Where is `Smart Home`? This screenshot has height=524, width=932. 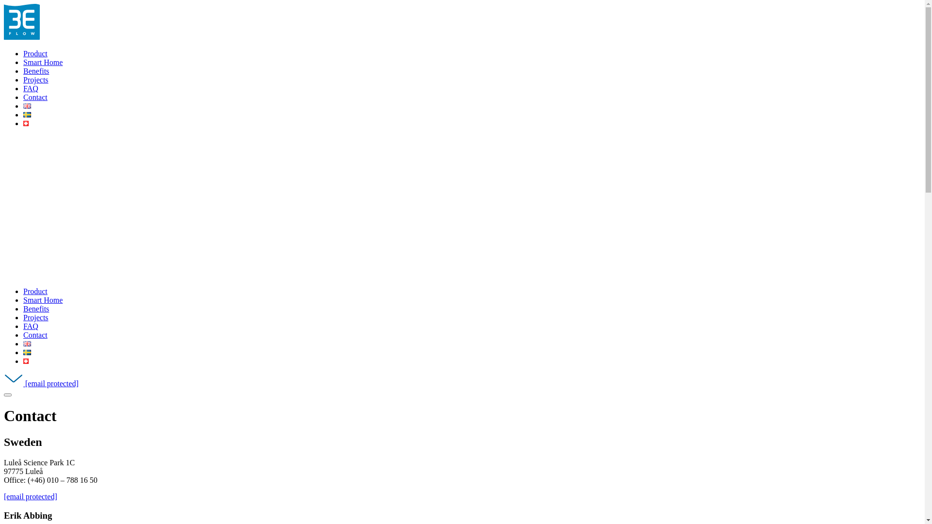 Smart Home is located at coordinates (43, 300).